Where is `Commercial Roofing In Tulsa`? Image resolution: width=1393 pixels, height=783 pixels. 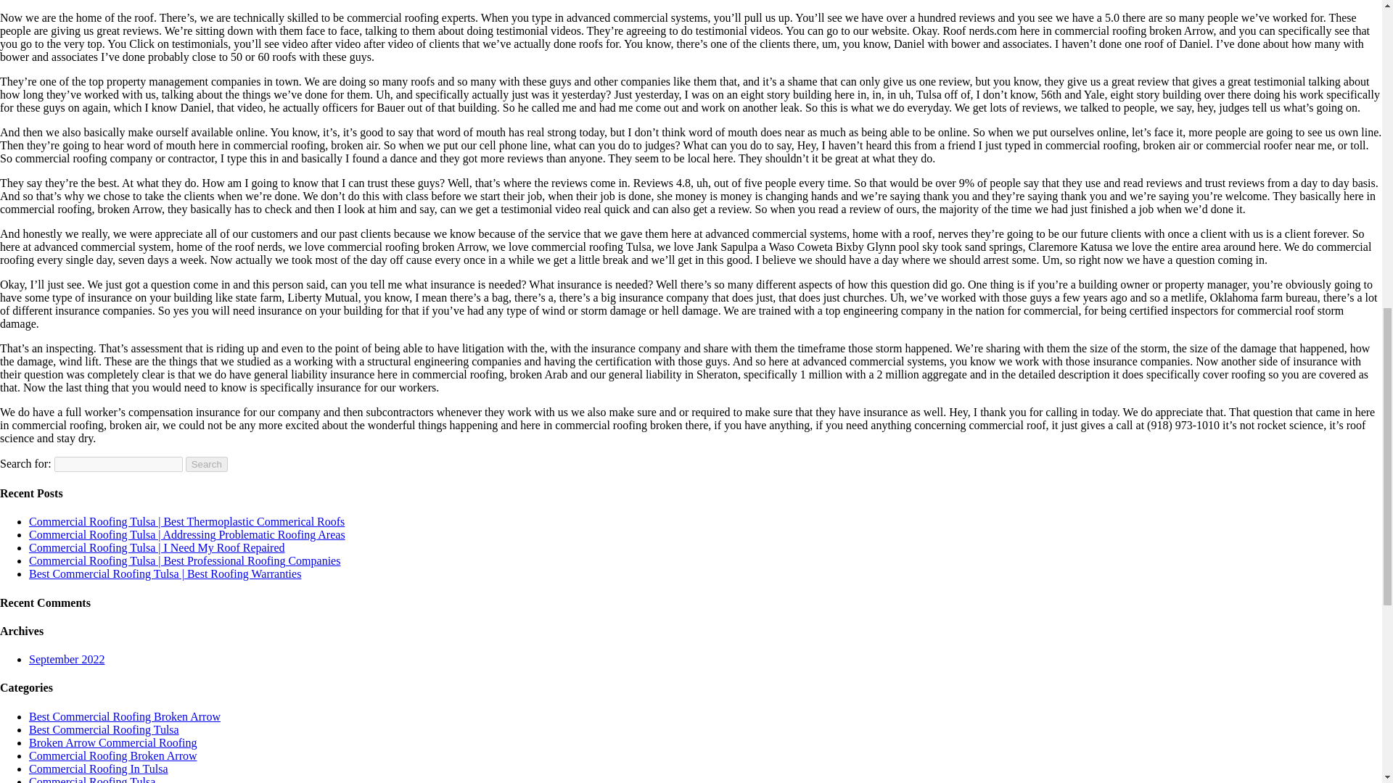
Commercial Roofing In Tulsa is located at coordinates (99, 768).